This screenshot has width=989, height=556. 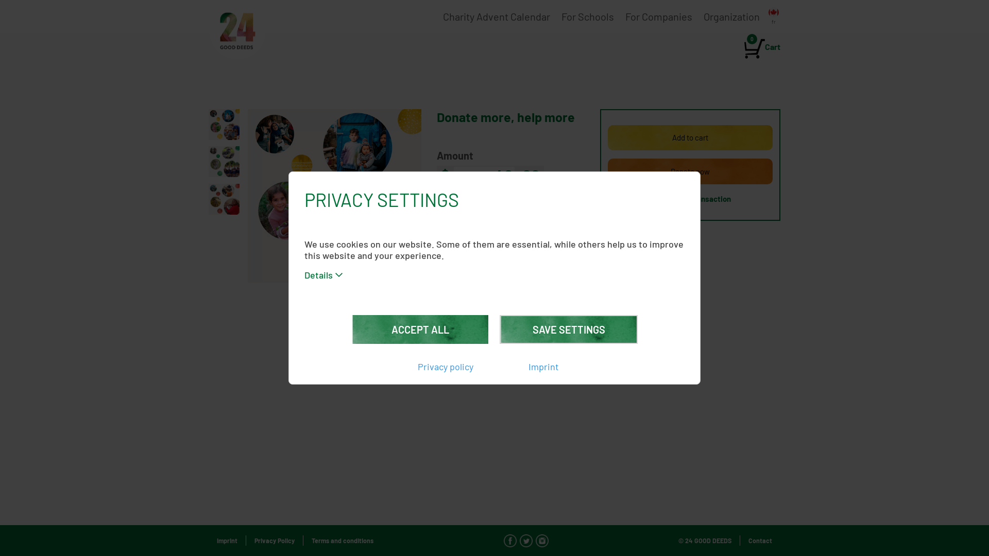 What do you see at coordinates (543, 367) in the screenshot?
I see `Imprint` at bounding box center [543, 367].